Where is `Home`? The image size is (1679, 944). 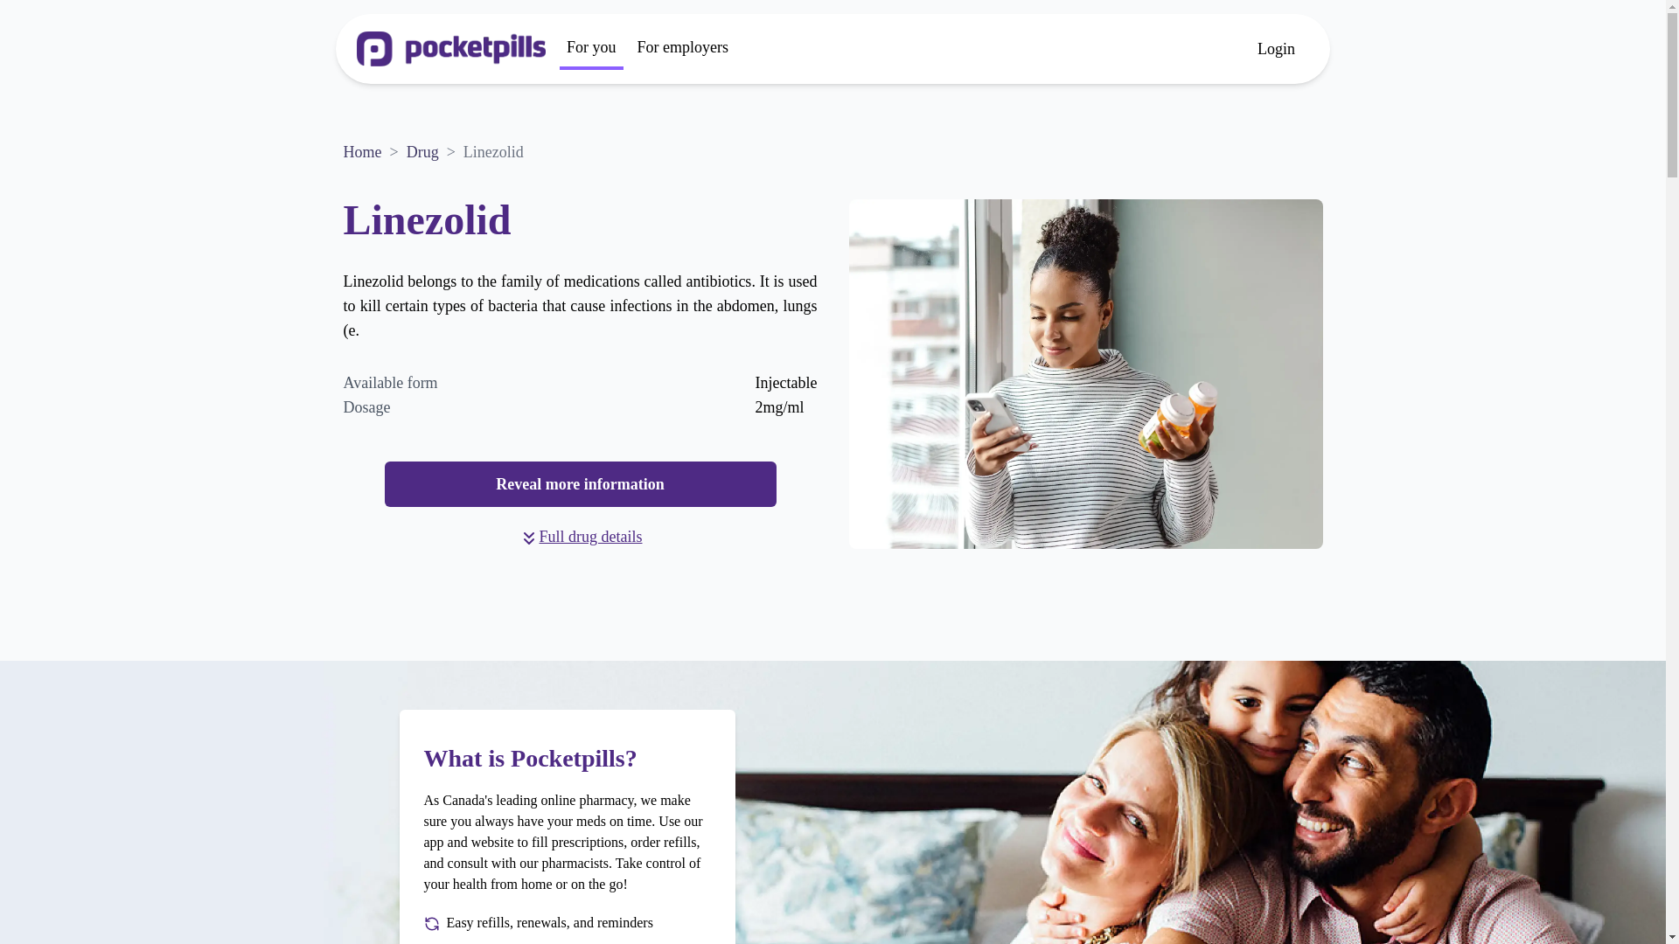
Home is located at coordinates (361, 152).